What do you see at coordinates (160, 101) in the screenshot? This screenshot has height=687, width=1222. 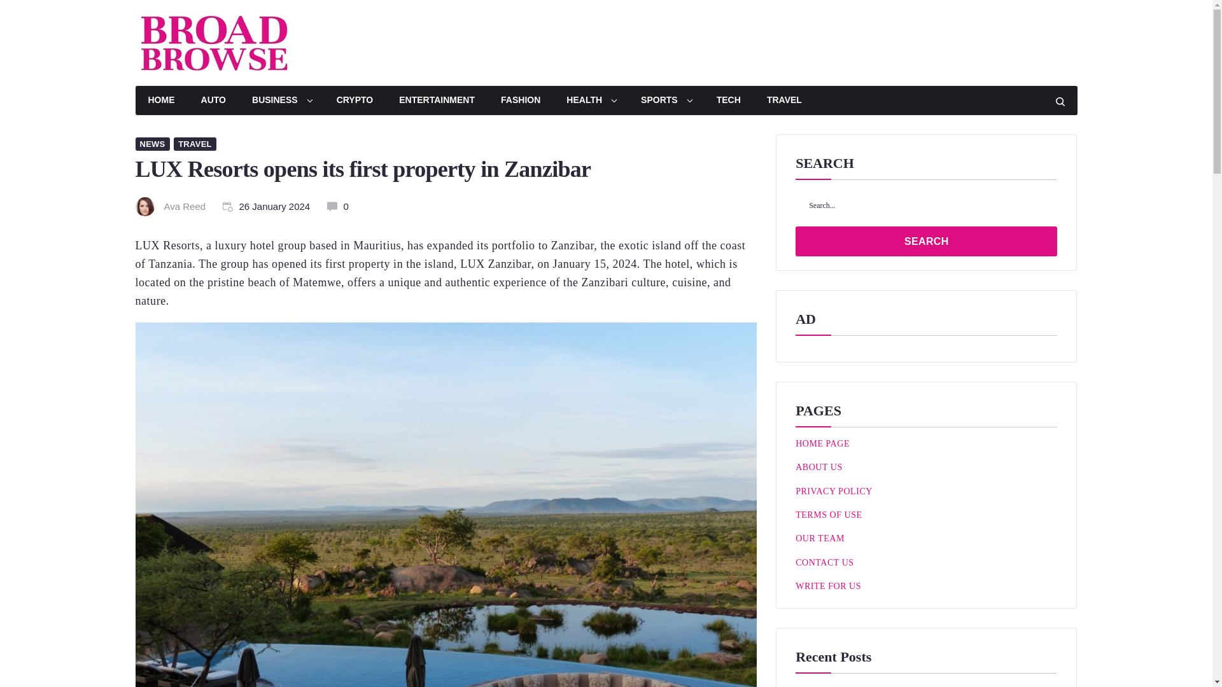 I see `HOME` at bounding box center [160, 101].